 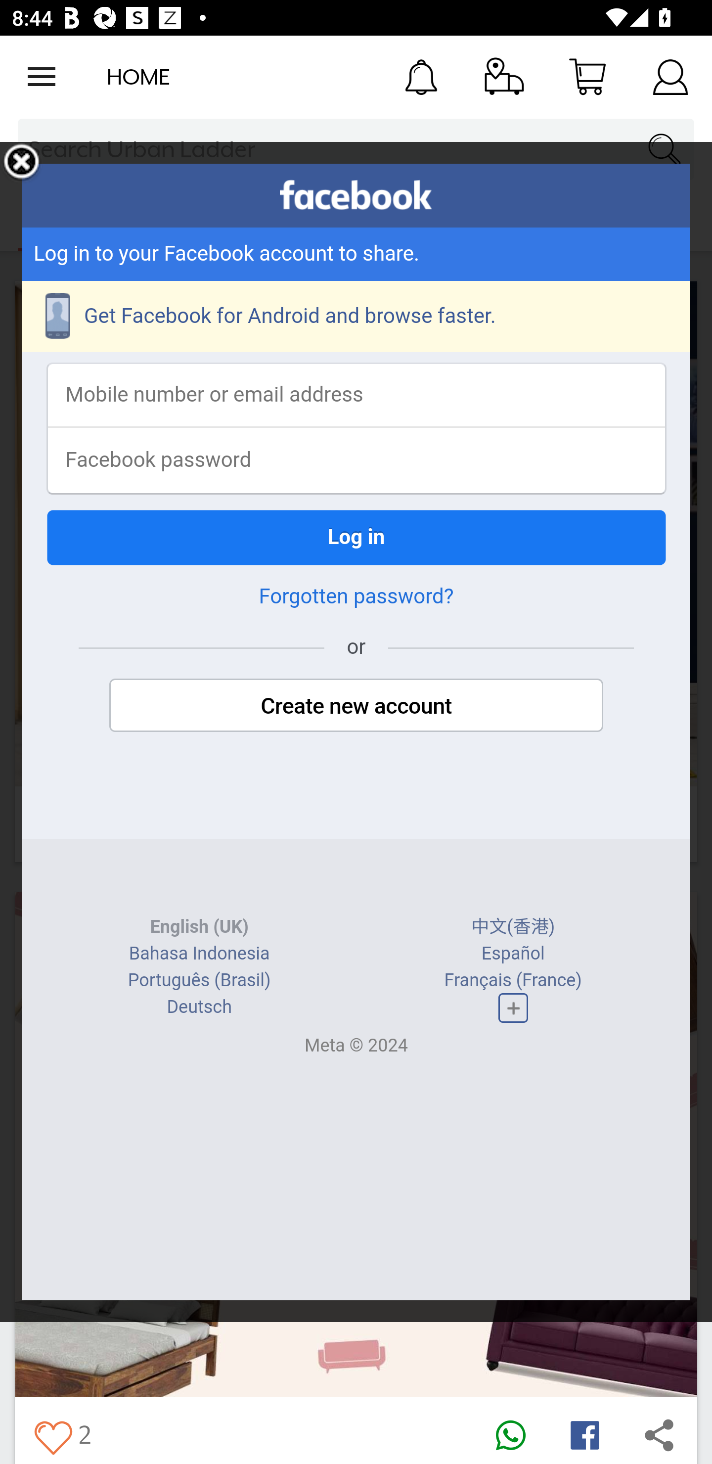 I want to click on Deutsch, so click(x=199, y=1007).